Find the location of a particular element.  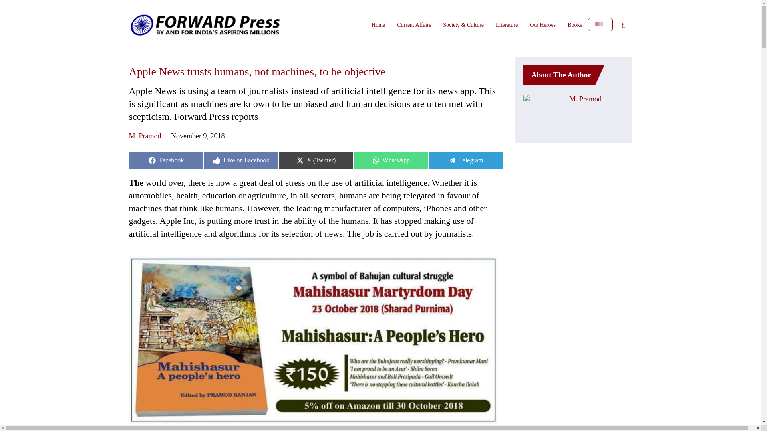

Literature is located at coordinates (465, 160).